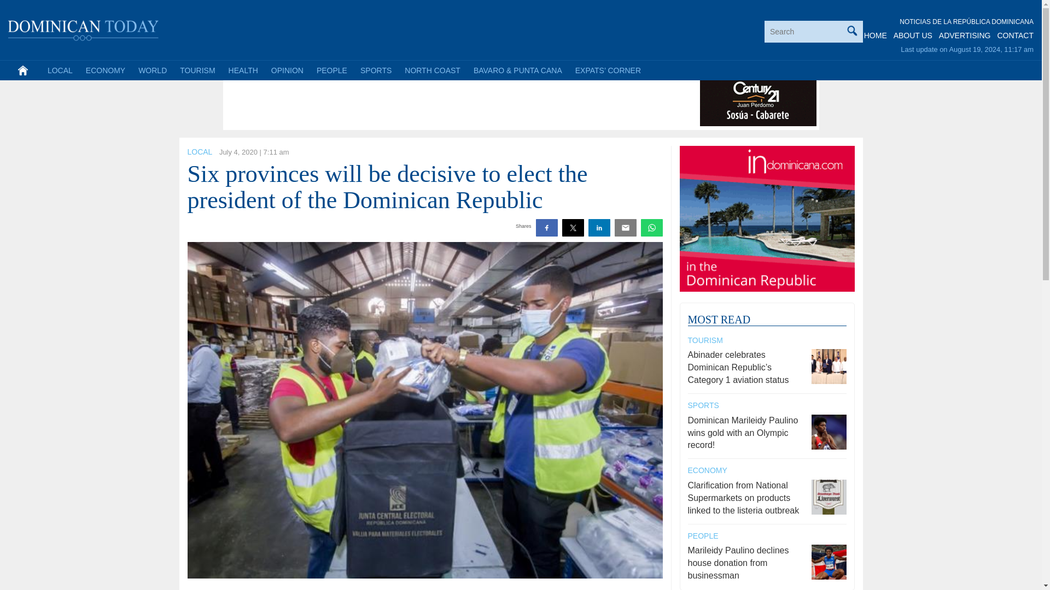 The width and height of the screenshot is (1050, 590). I want to click on LOCAL, so click(60, 70).